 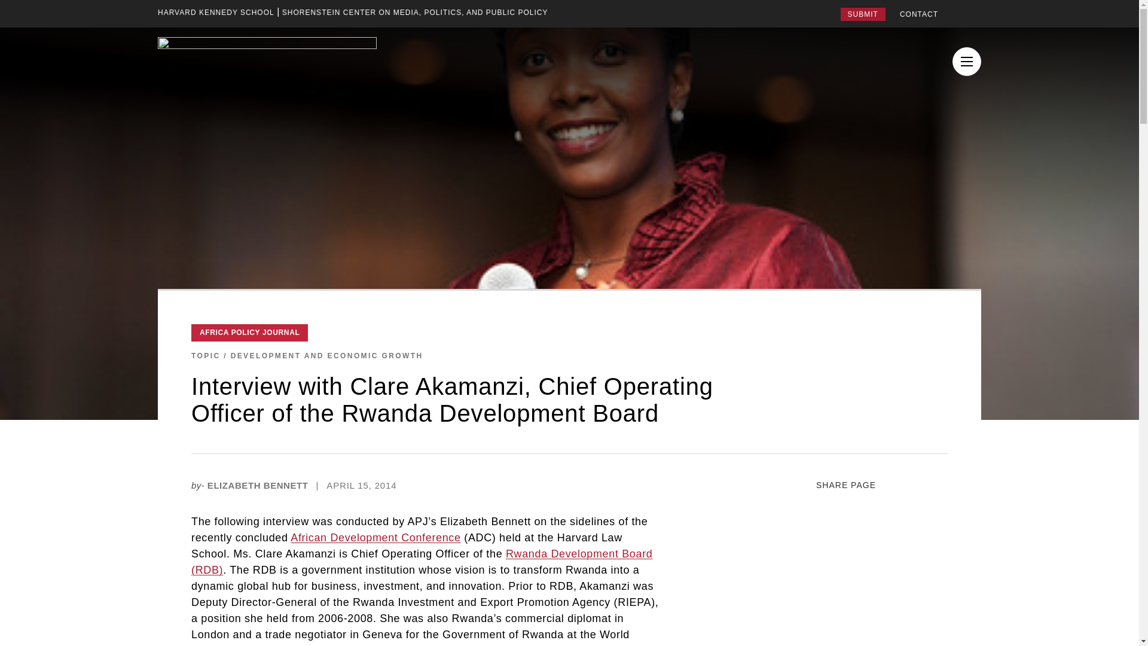 I want to click on SUBMIT, so click(x=862, y=14).